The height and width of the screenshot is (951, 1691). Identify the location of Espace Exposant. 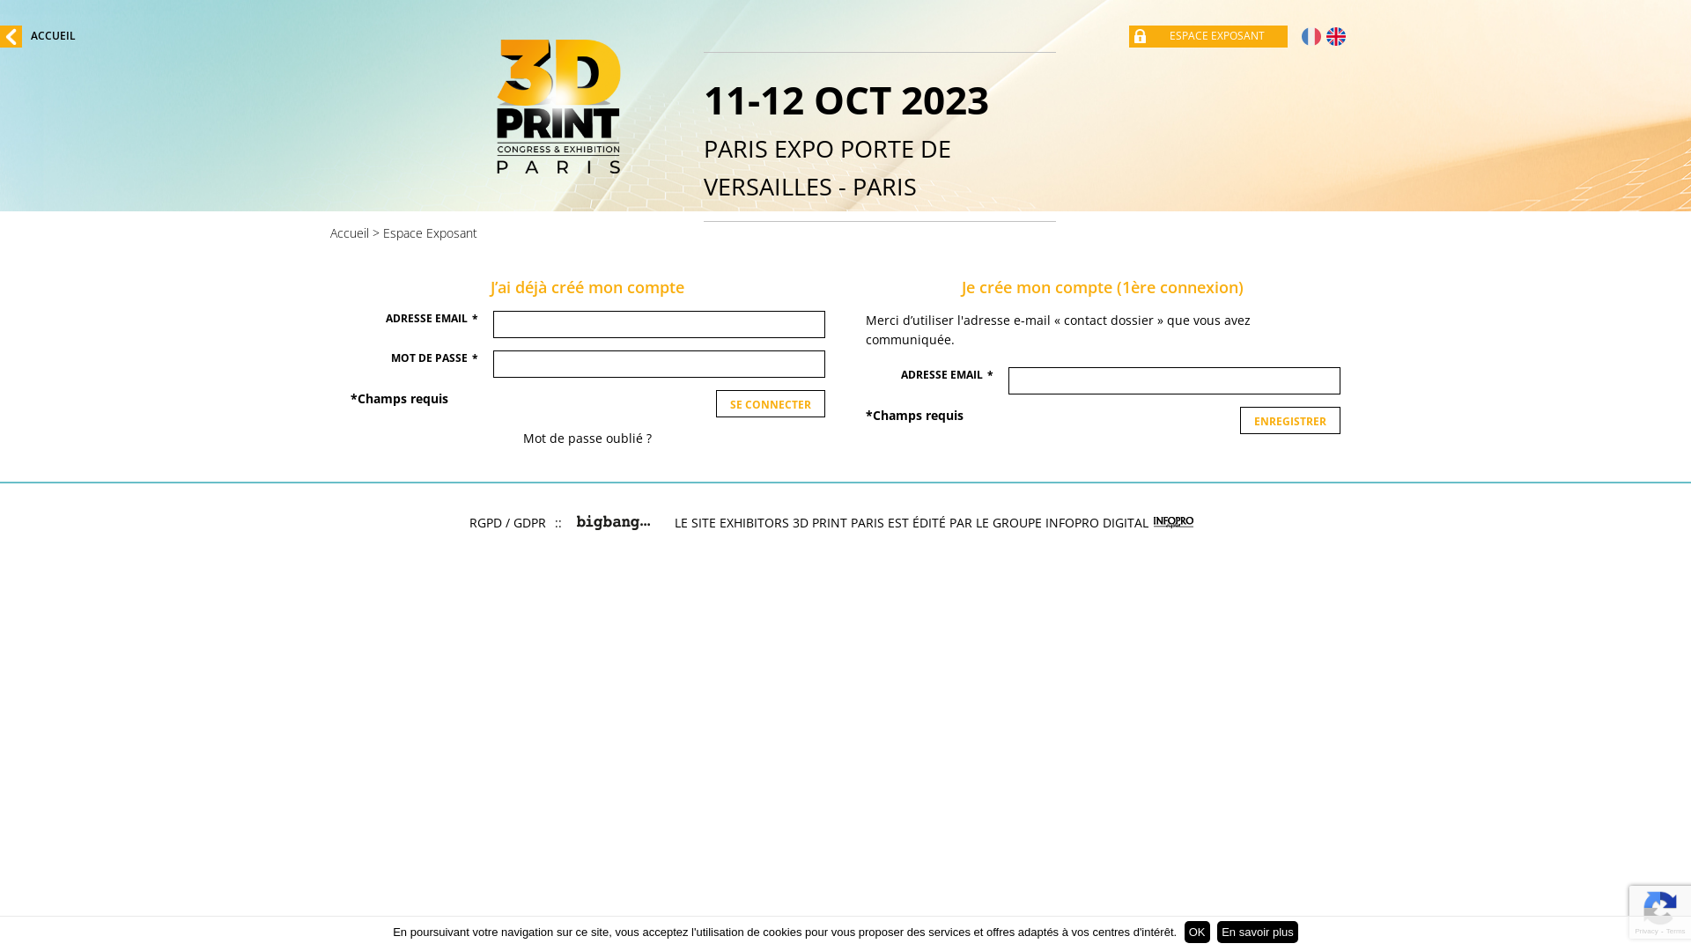
(430, 232).